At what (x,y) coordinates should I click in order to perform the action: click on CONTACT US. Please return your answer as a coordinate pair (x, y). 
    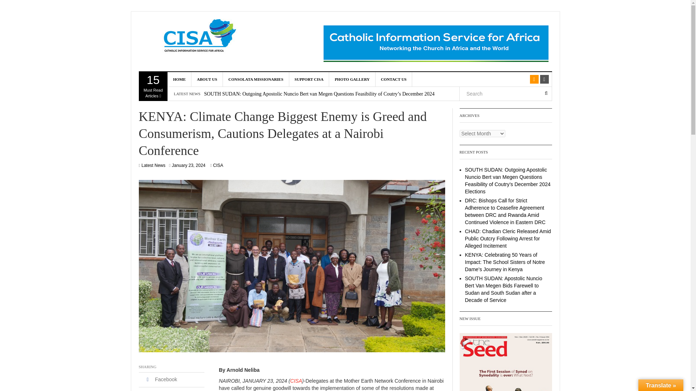
    Looking at the image, I should click on (352, 79).